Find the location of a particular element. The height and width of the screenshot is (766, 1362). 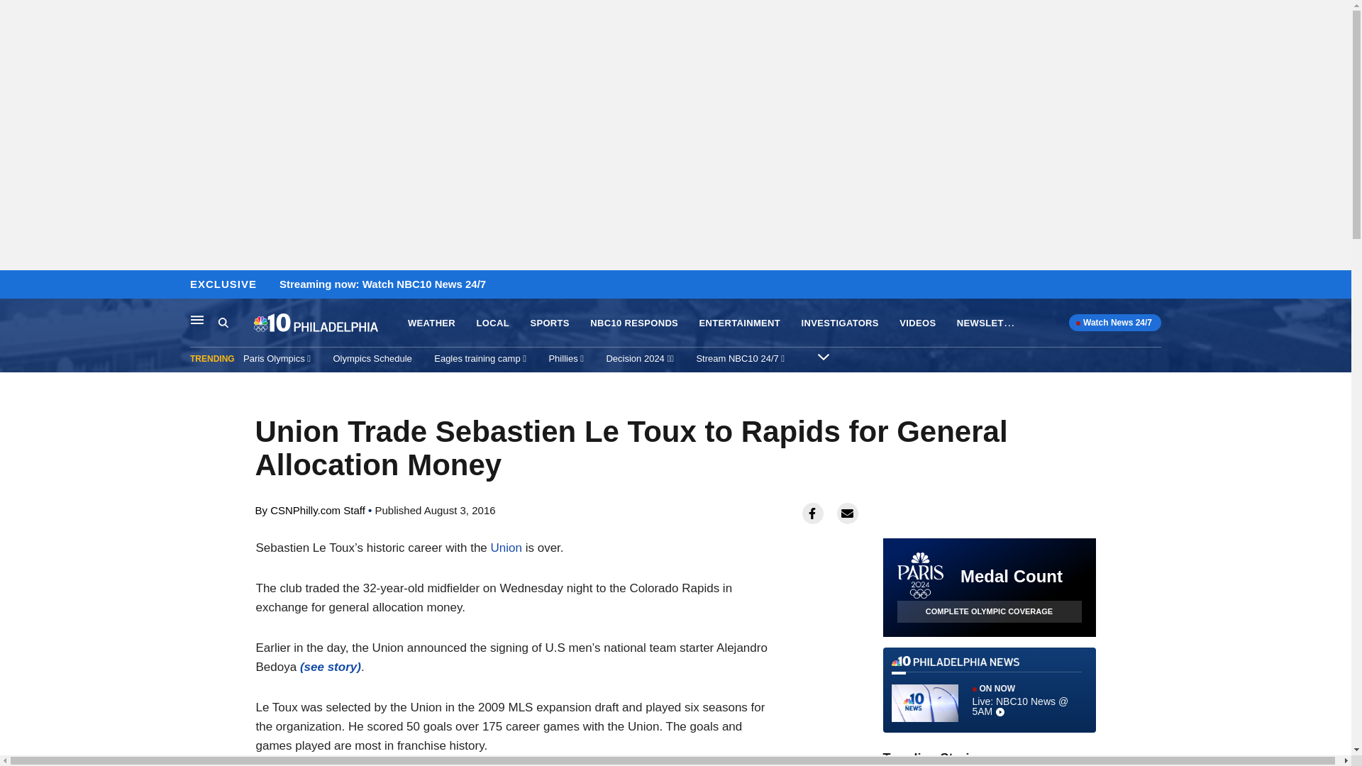

Union is located at coordinates (506, 548).